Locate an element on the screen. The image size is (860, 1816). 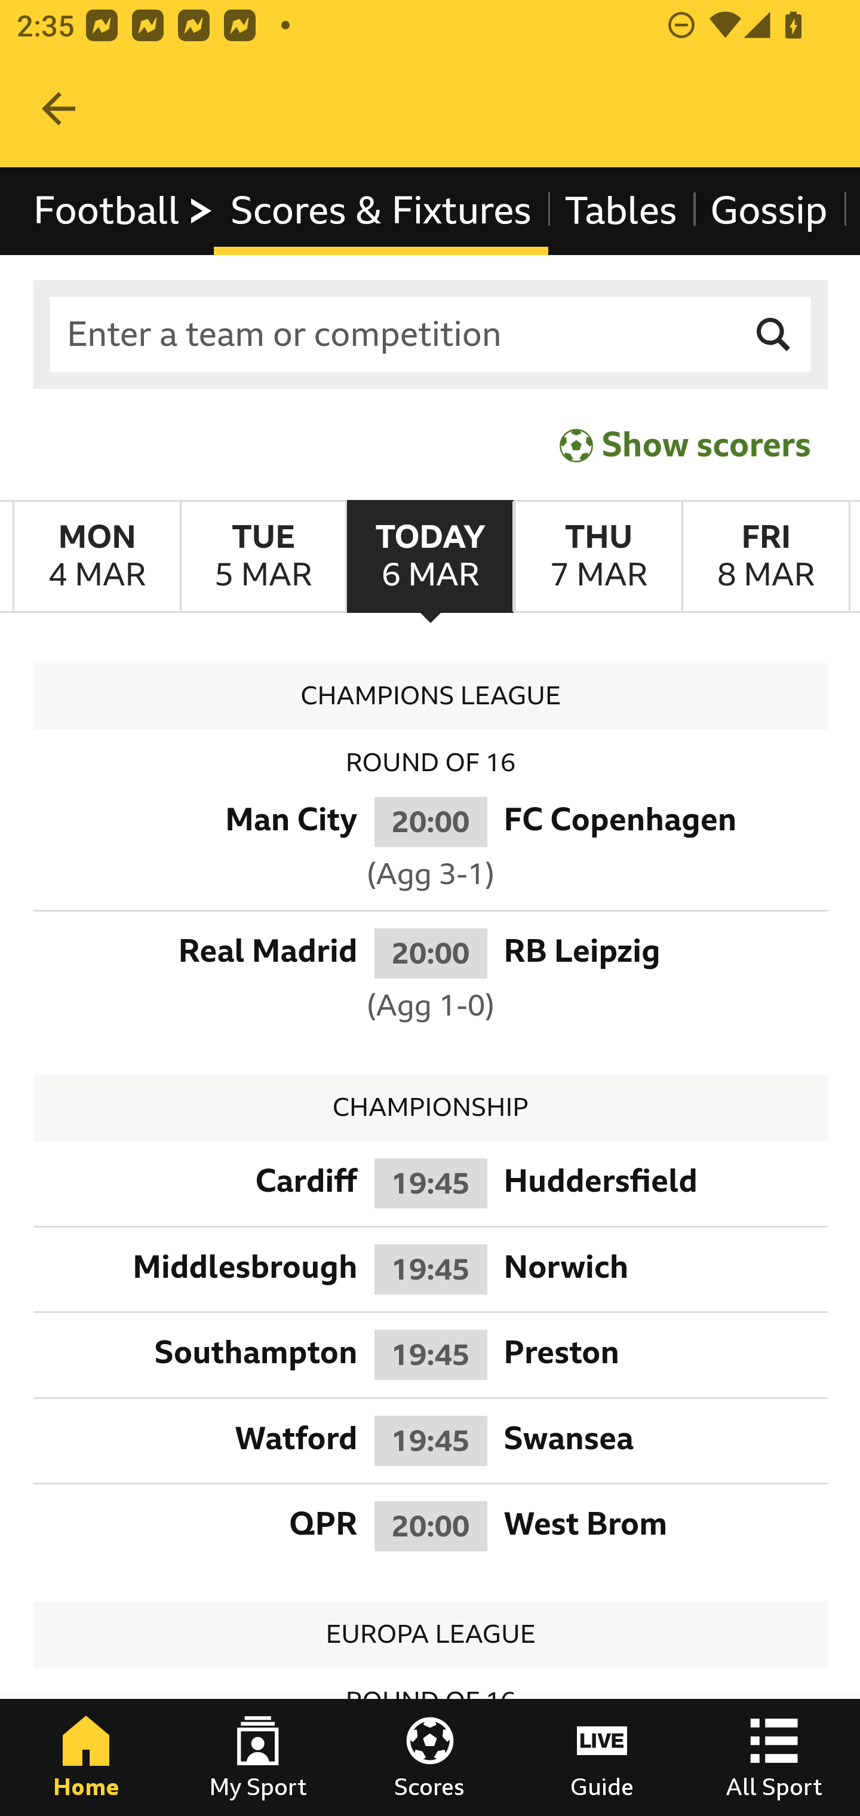
MondayMarch 4th Monday March 4th is located at coordinates (97, 557).